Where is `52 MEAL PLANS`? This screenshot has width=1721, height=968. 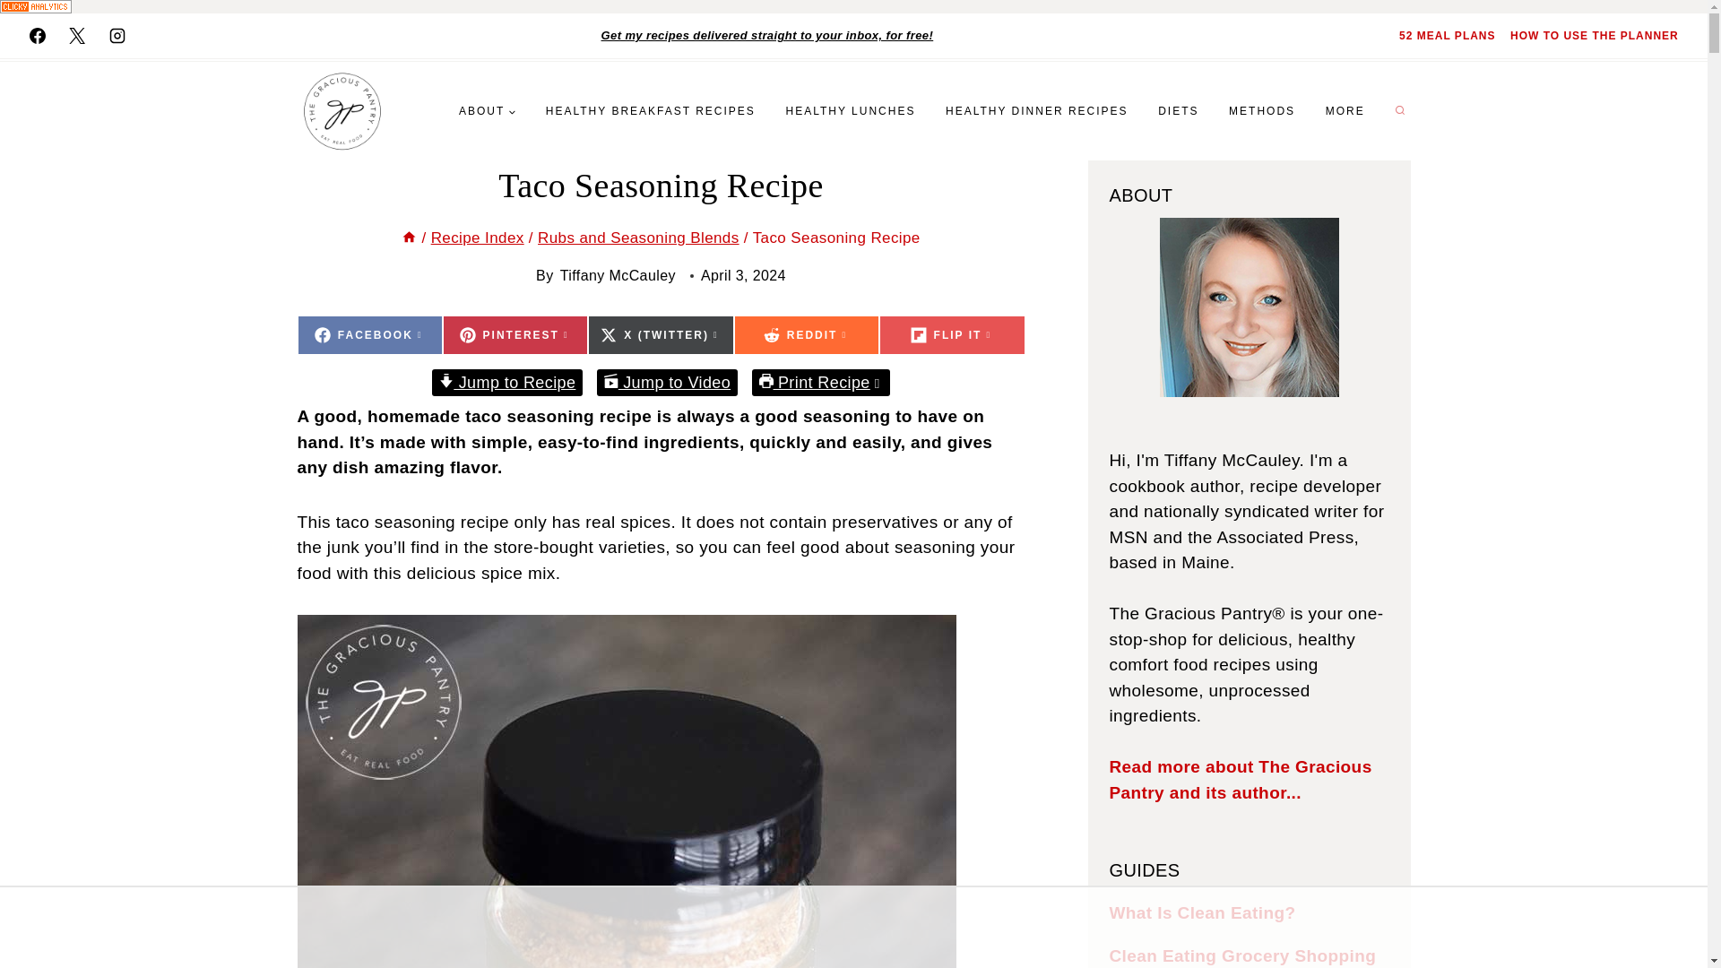 52 MEAL PLANS is located at coordinates (1178, 110).